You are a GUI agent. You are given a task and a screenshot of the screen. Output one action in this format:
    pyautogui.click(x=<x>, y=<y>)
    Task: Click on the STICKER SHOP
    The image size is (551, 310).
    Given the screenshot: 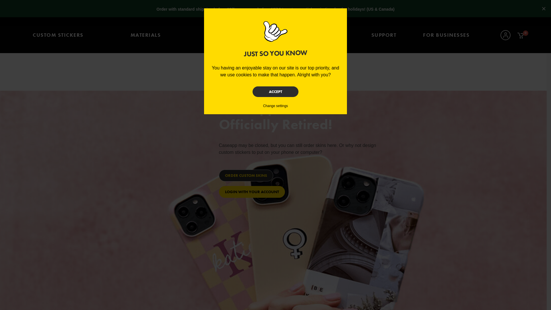 What is the action you would take?
    pyautogui.click(x=325, y=35)
    